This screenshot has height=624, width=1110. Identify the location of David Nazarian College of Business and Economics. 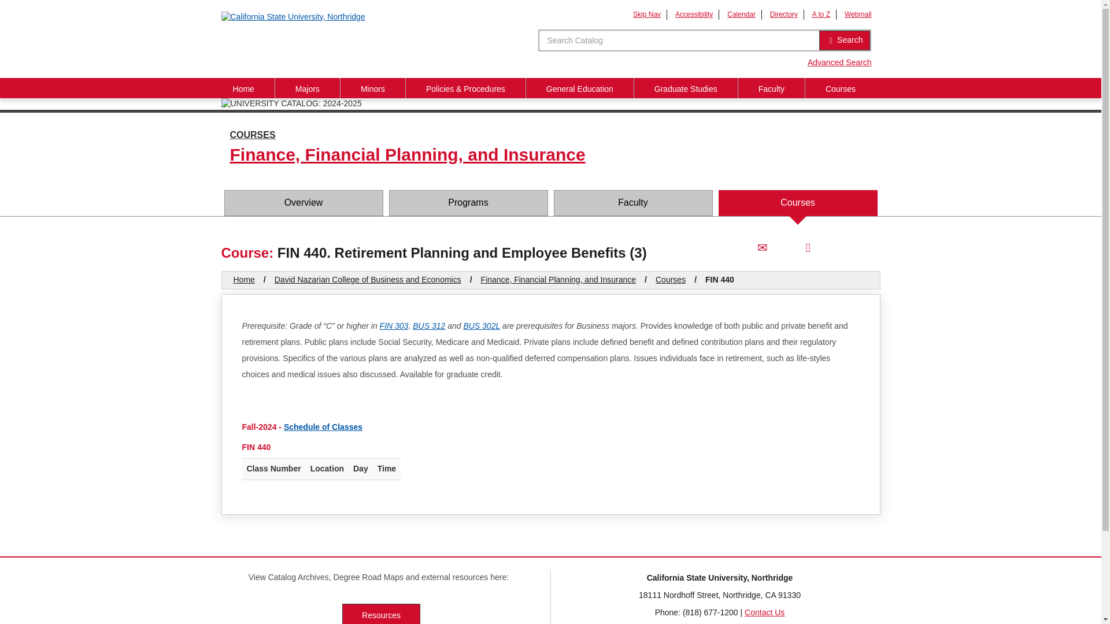
(368, 280).